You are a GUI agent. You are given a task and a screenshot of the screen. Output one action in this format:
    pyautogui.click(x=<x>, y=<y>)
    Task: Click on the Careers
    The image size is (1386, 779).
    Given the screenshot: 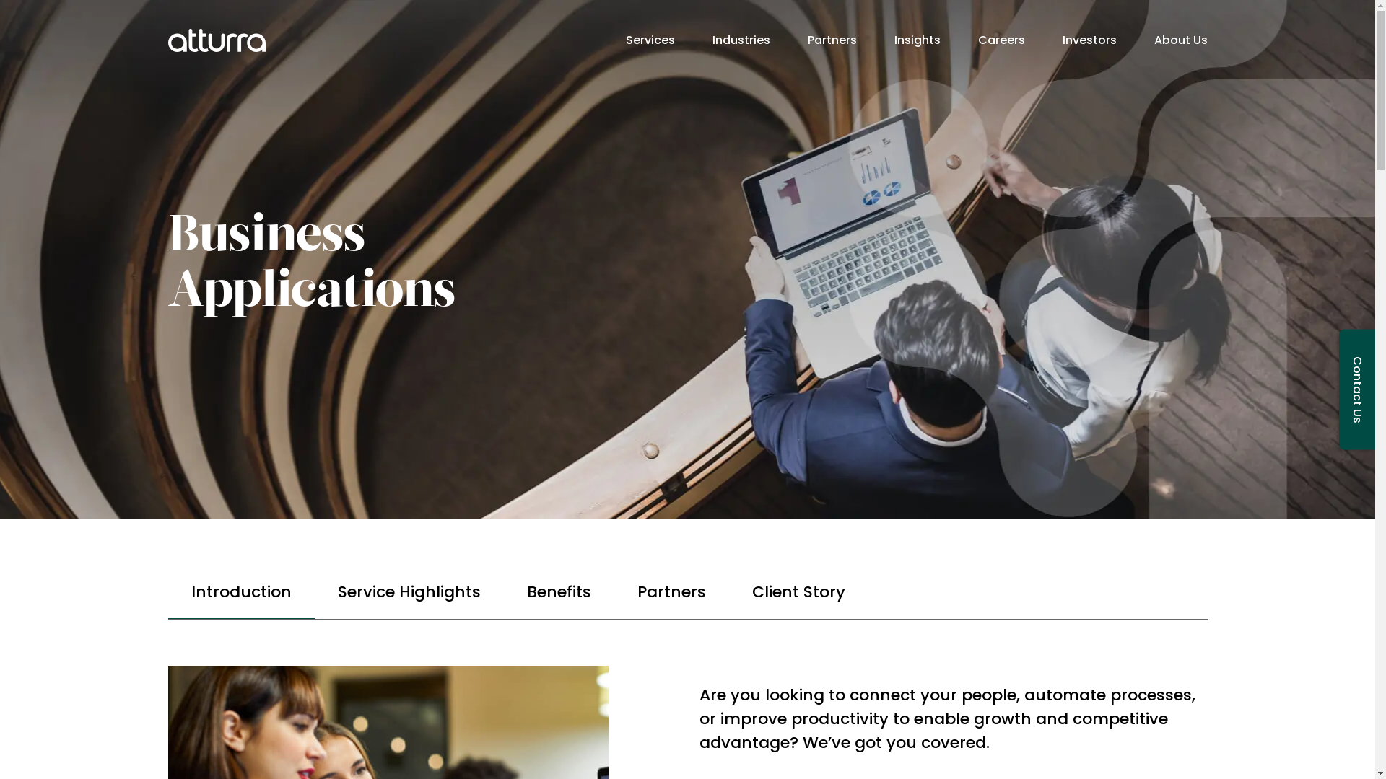 What is the action you would take?
    pyautogui.click(x=1001, y=40)
    